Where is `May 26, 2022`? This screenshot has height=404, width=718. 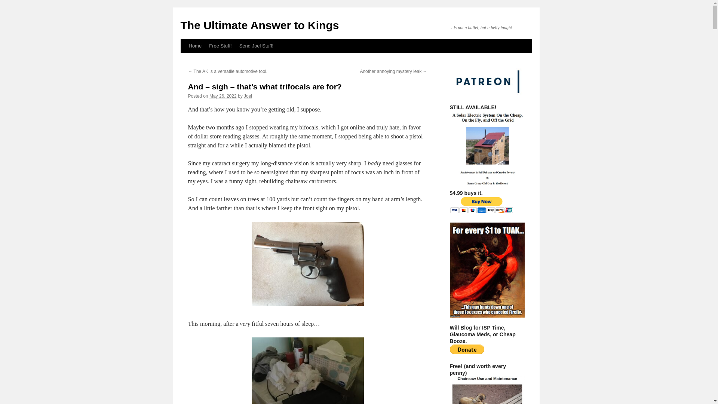 May 26, 2022 is located at coordinates (223, 96).